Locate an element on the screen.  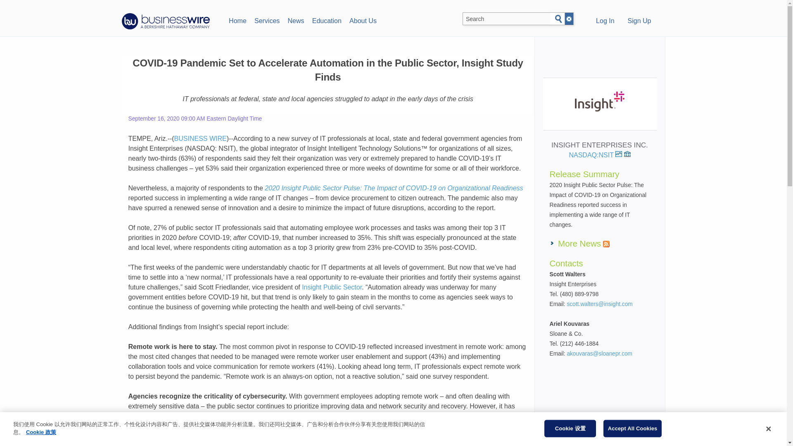
RSS feed for Insight Enterprises, Inc. is located at coordinates (606, 244).